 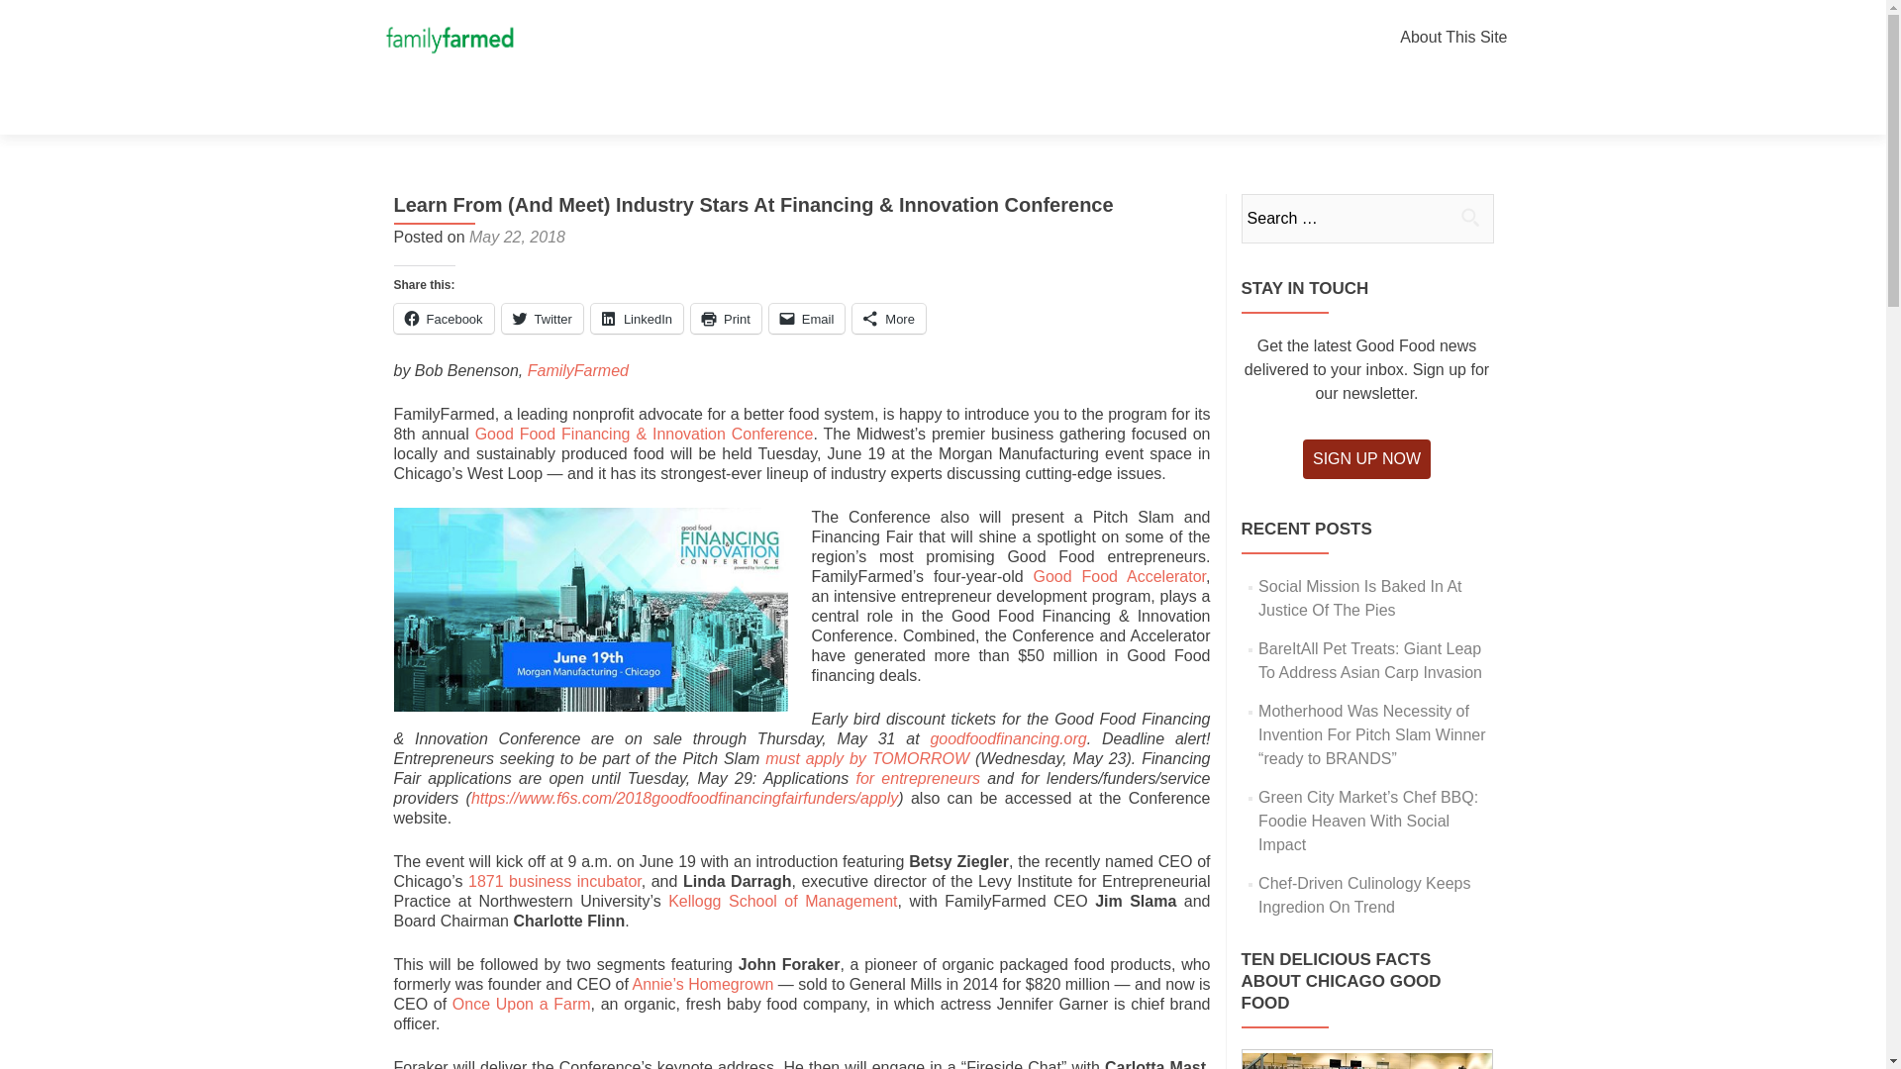 What do you see at coordinates (543, 318) in the screenshot?
I see `Twitter` at bounding box center [543, 318].